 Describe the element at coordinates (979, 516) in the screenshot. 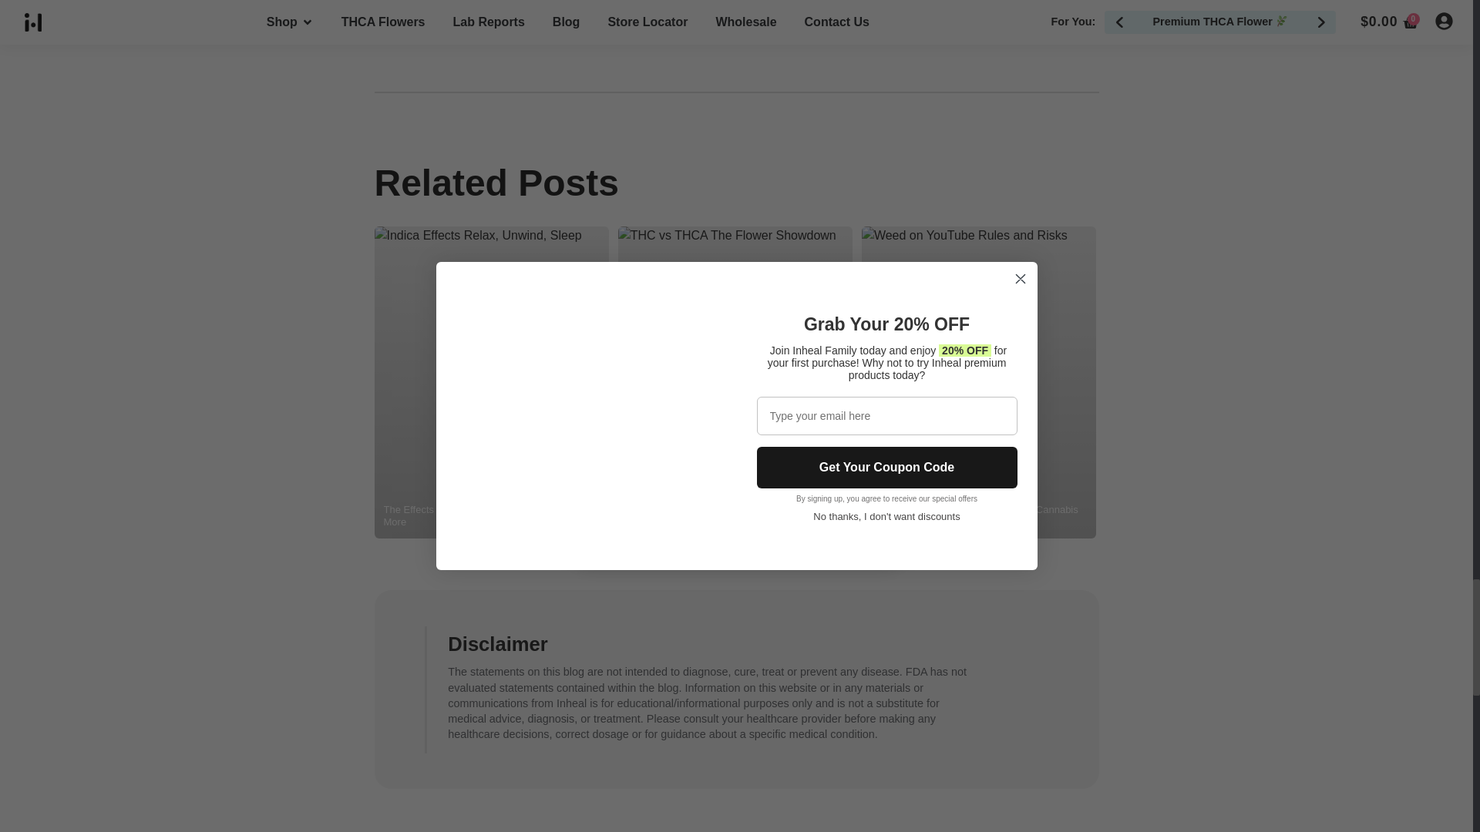

I see `Can You Smoke Weed on YouTube? Cannabis Content Guidelines` at that location.